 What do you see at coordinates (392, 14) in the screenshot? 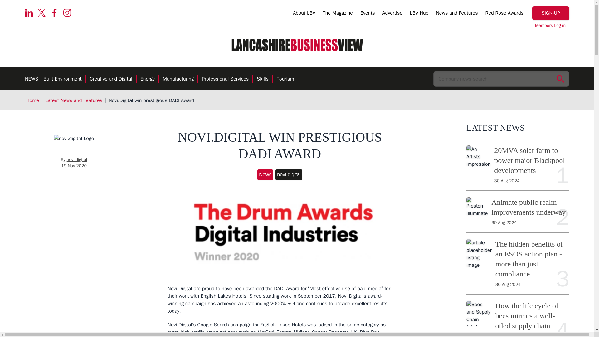
I see `Advertise` at bounding box center [392, 14].